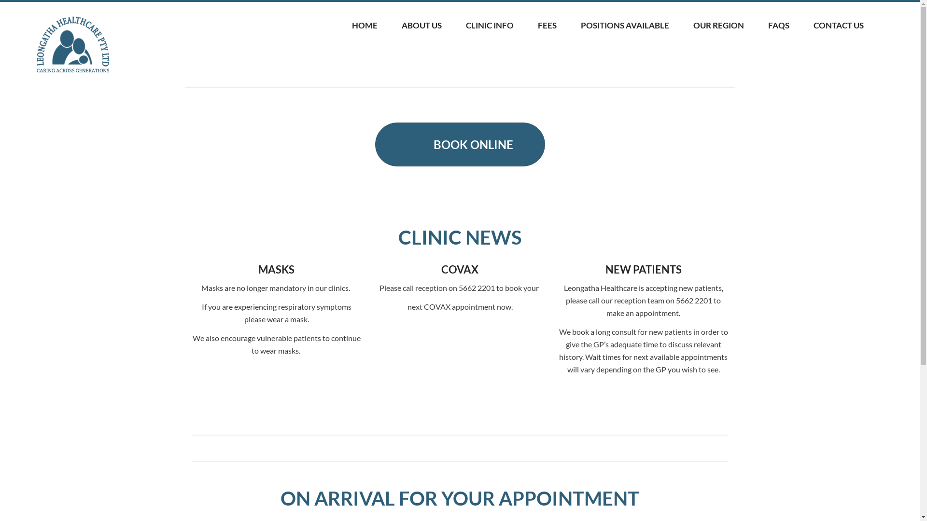 Image resolution: width=927 pixels, height=521 pixels. Describe the element at coordinates (460, 145) in the screenshot. I see `BOOK ONLINE` at that location.